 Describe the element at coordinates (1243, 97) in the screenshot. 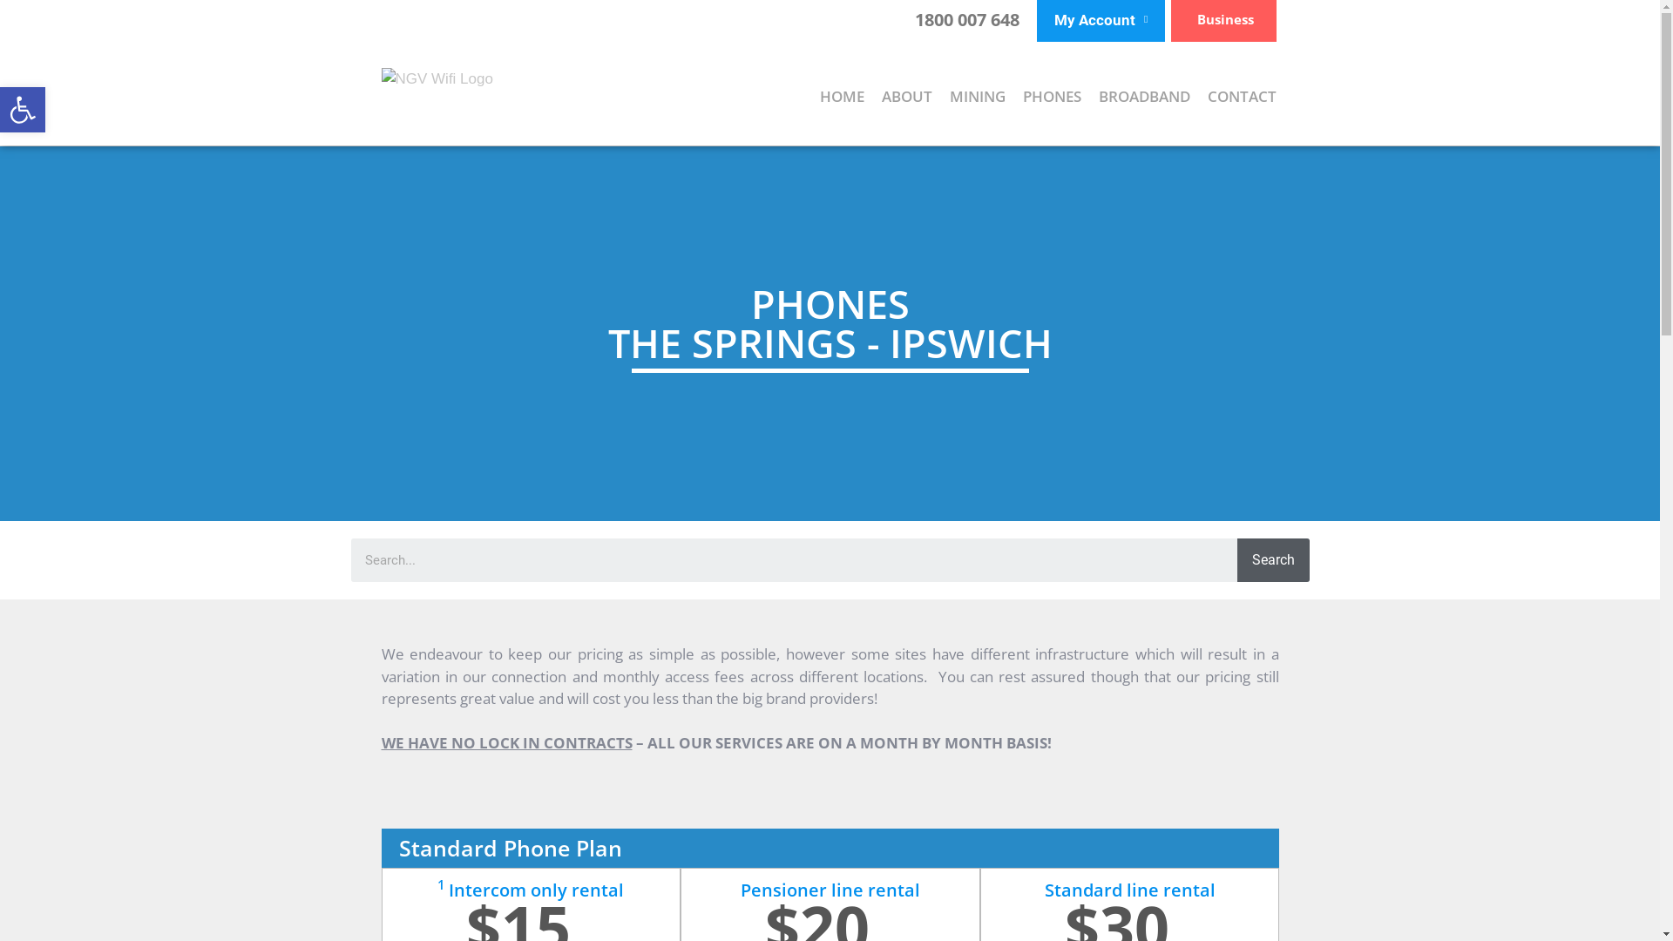

I see `CONTACT` at that location.